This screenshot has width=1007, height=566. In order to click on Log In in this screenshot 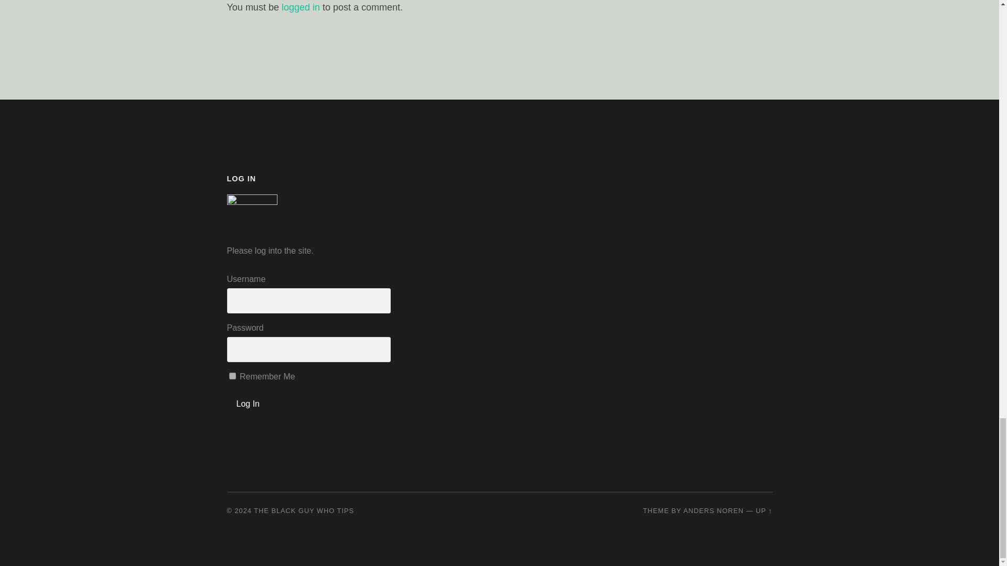, I will do `click(248, 404)`.